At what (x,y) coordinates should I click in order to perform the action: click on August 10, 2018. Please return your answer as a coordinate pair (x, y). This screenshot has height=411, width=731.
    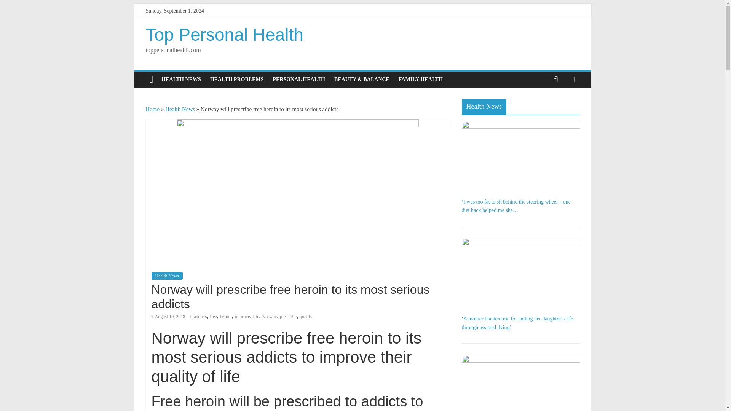
    Looking at the image, I should click on (168, 317).